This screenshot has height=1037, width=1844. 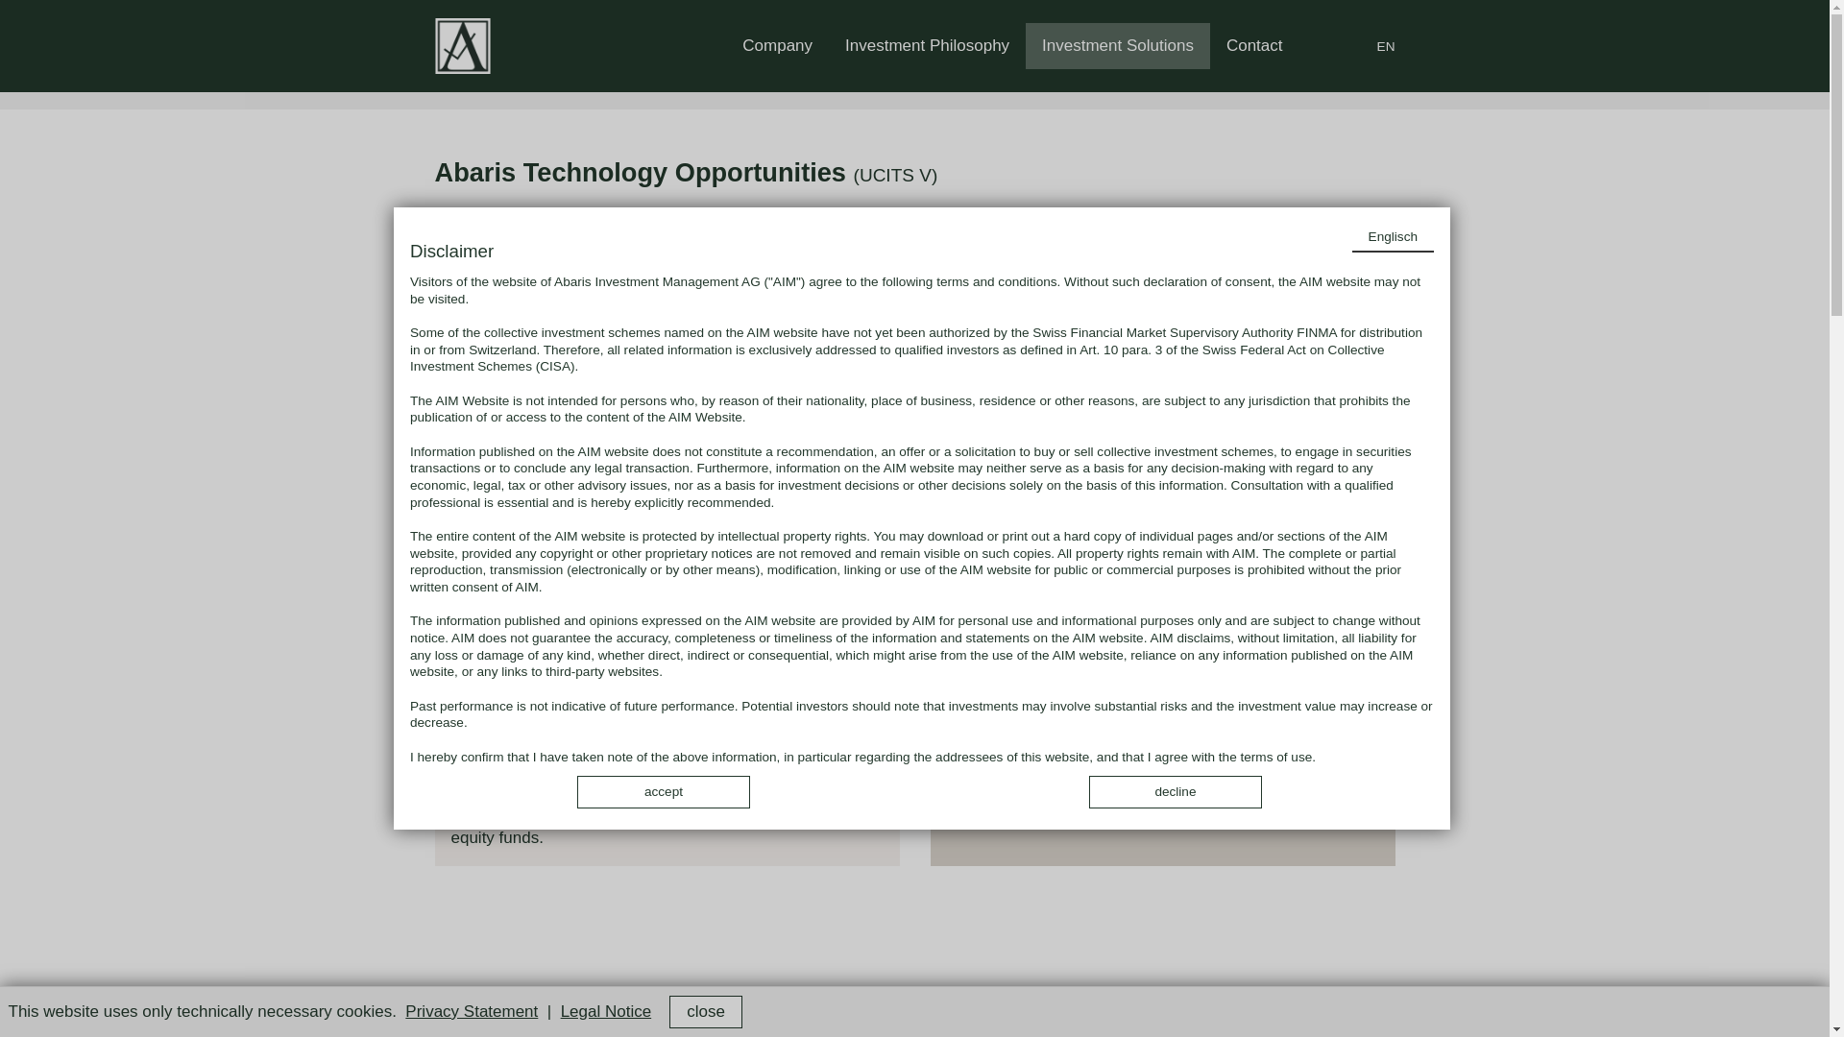 What do you see at coordinates (778, 46) in the screenshot?
I see `Company` at bounding box center [778, 46].